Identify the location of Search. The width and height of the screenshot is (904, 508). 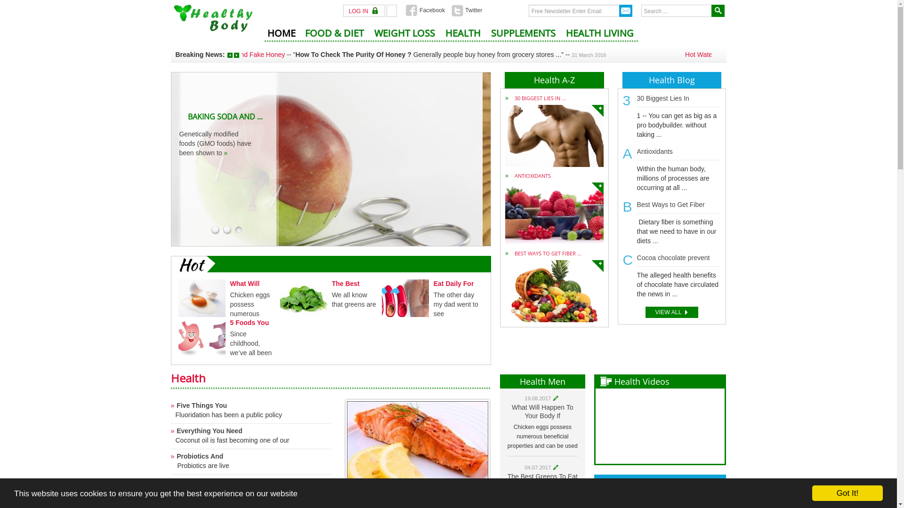
(718, 11).